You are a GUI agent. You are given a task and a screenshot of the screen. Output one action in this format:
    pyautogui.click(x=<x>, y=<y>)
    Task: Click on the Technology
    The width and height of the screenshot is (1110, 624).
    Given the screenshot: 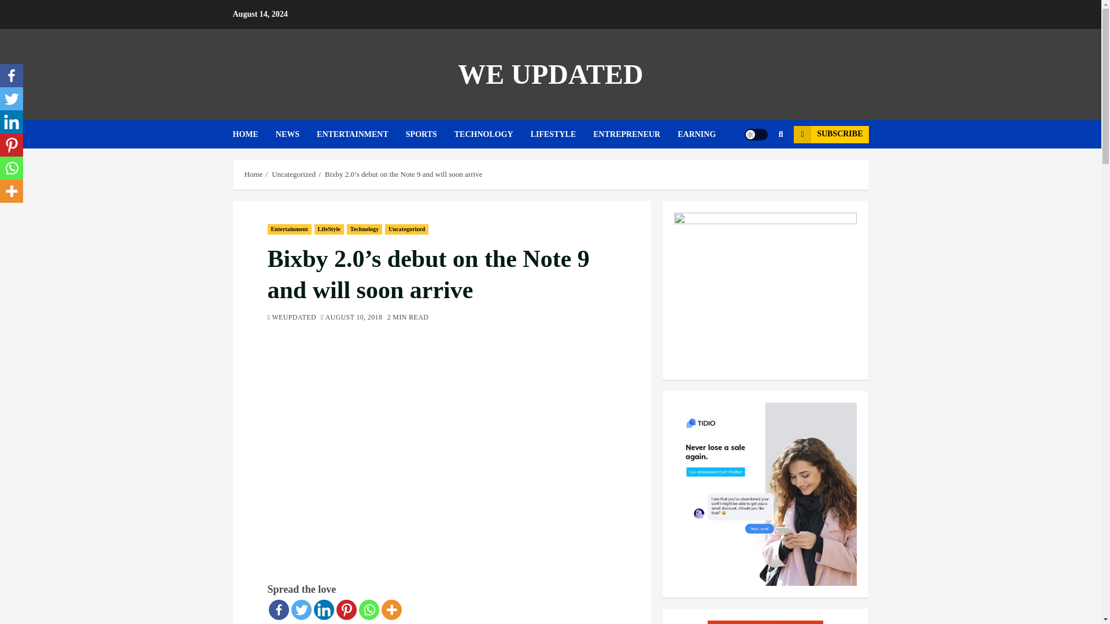 What is the action you would take?
    pyautogui.click(x=364, y=229)
    